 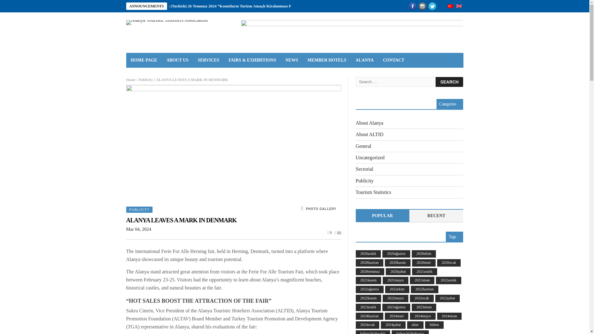 I want to click on ABOUT US, so click(x=177, y=60).